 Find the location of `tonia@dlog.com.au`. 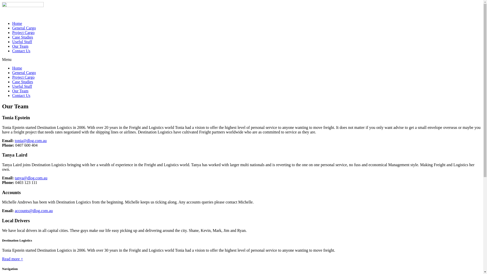

tonia@dlog.com.au is located at coordinates (31, 141).